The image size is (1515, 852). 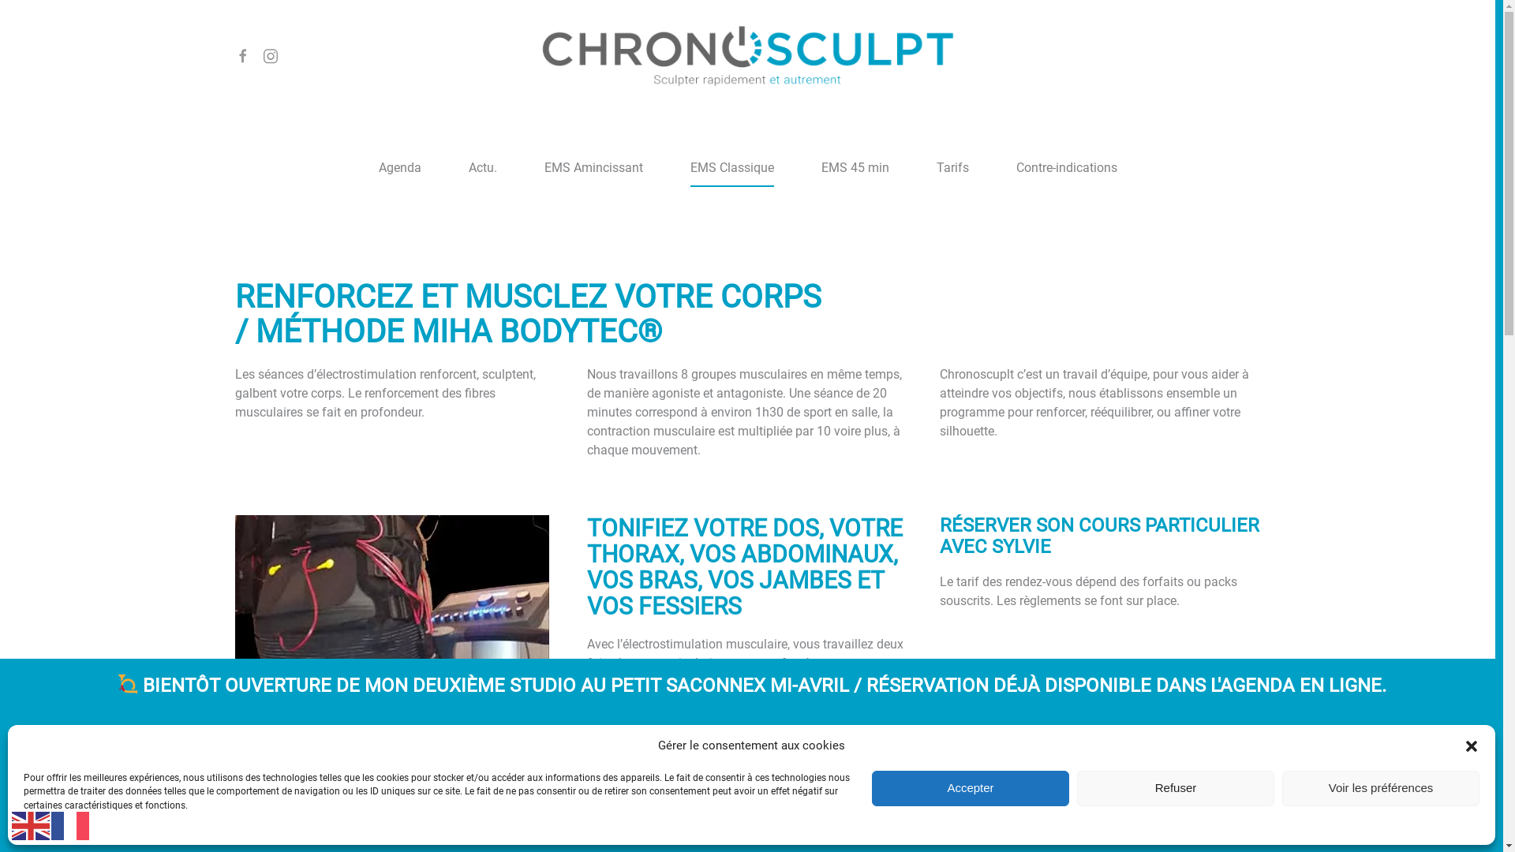 What do you see at coordinates (756, 819) in the screenshot?
I see `Ok` at bounding box center [756, 819].